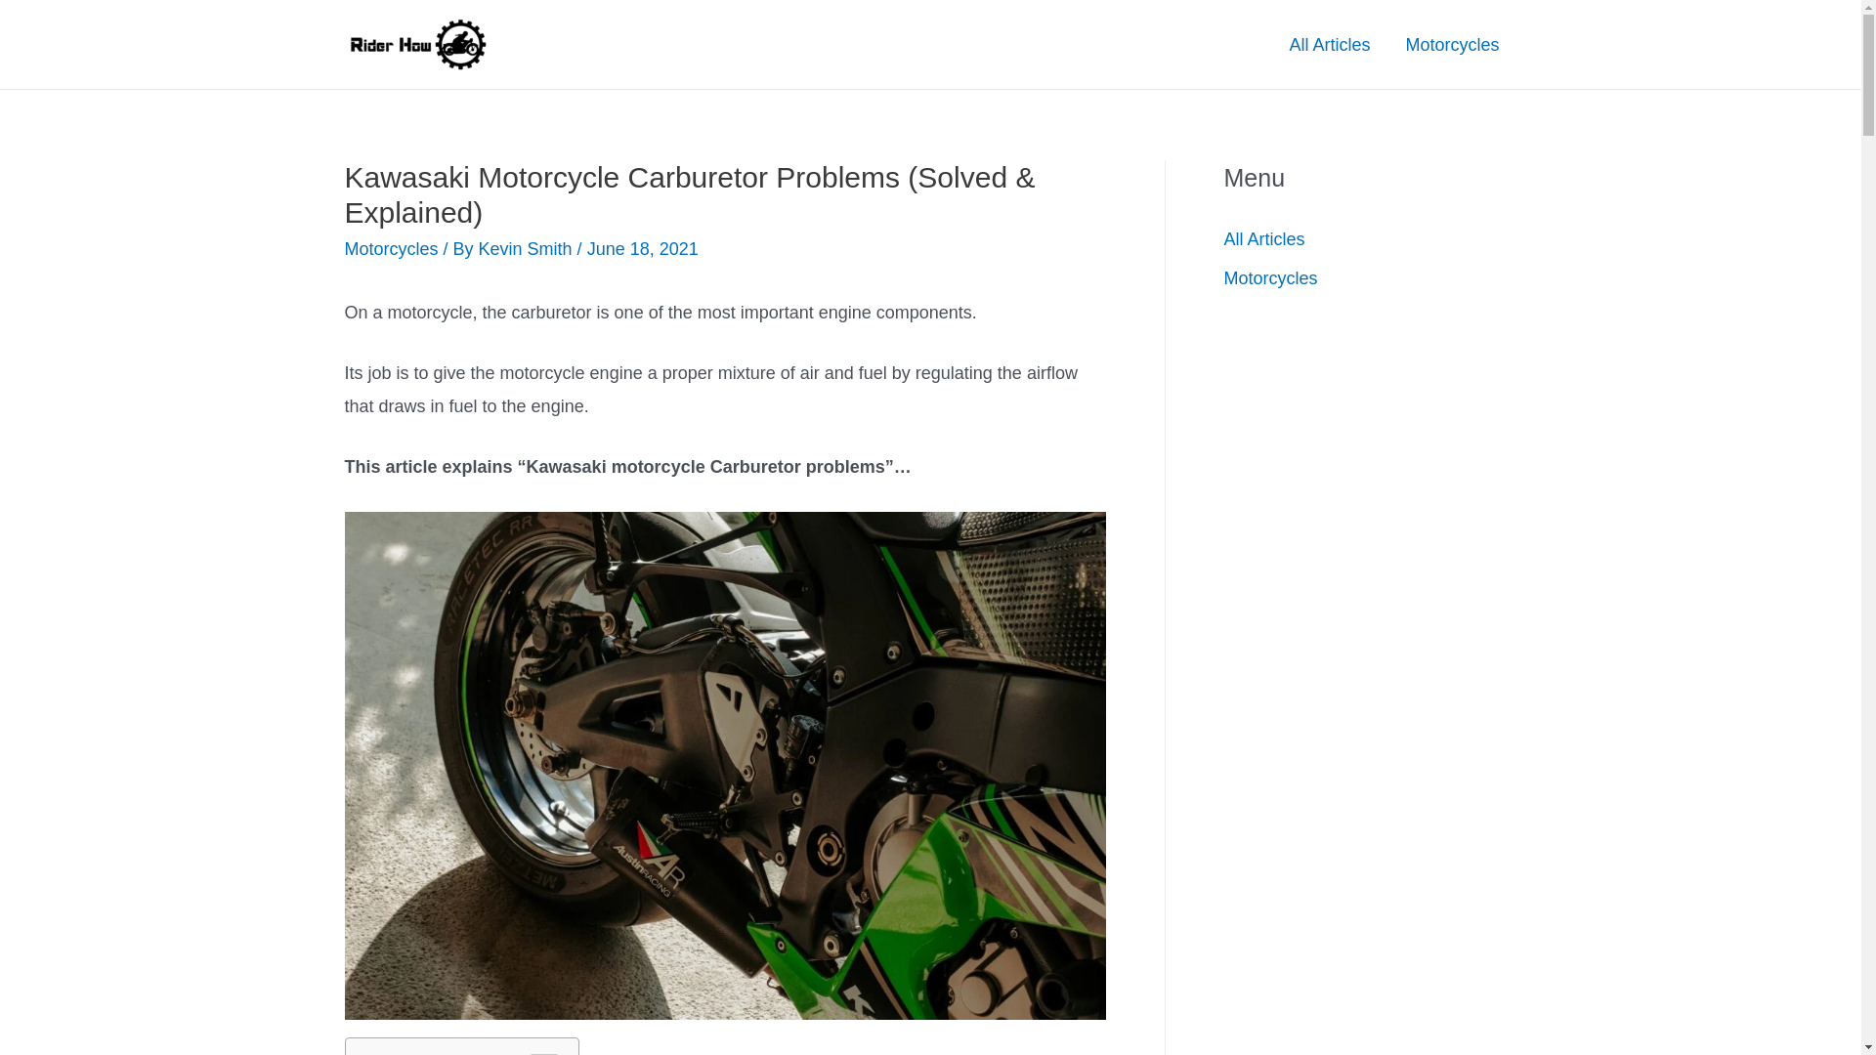 The width and height of the screenshot is (1876, 1055). I want to click on Kevin Smith, so click(528, 248).